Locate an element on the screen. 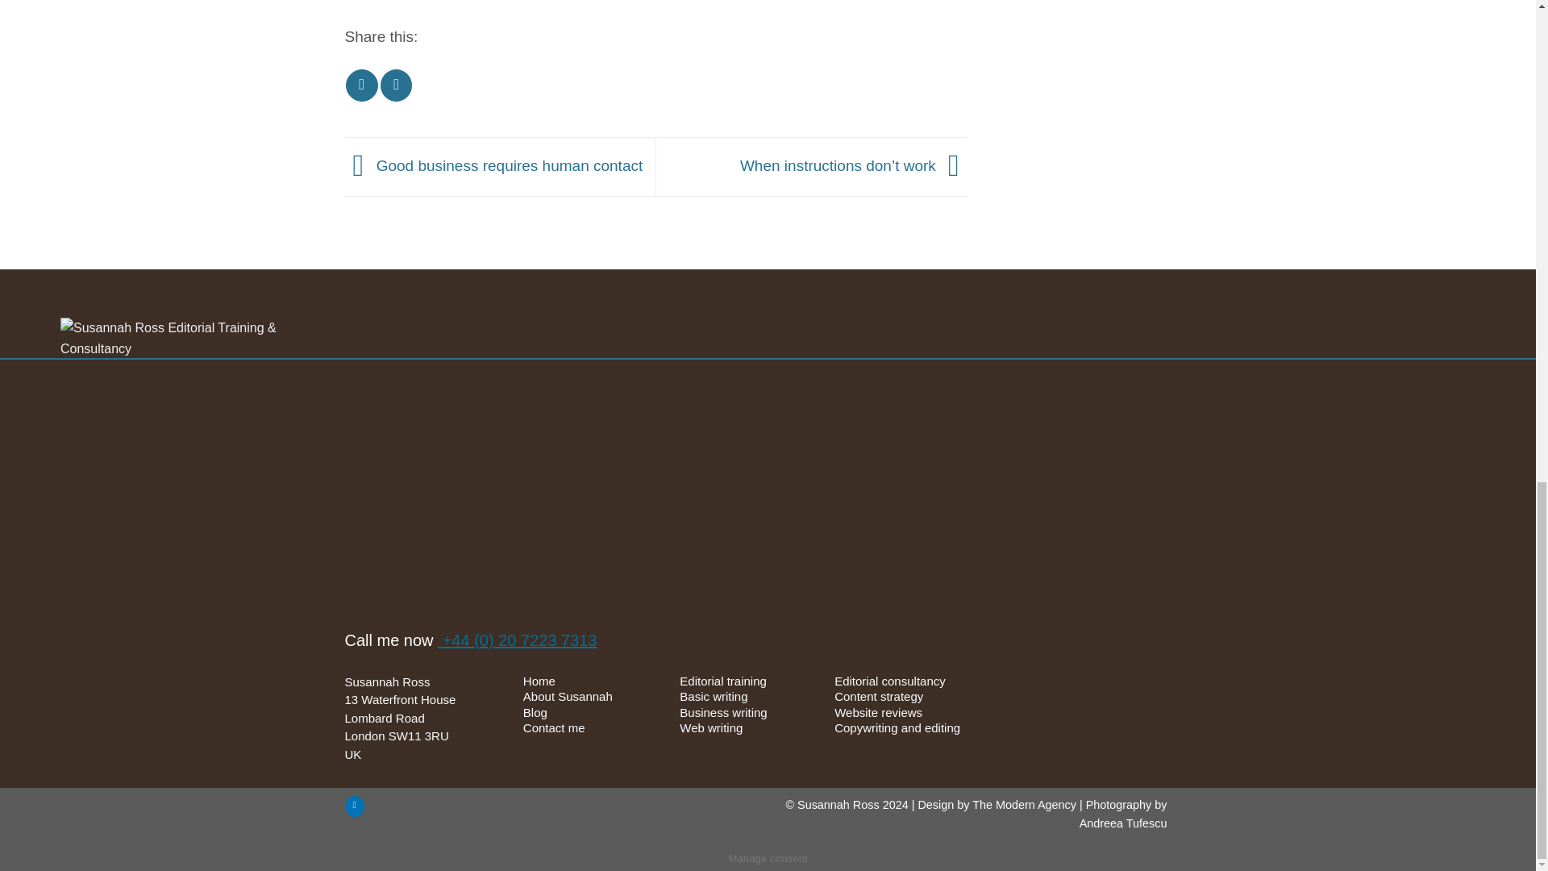 Image resolution: width=1548 pixels, height=871 pixels. Share on LinkedIn is located at coordinates (396, 85).